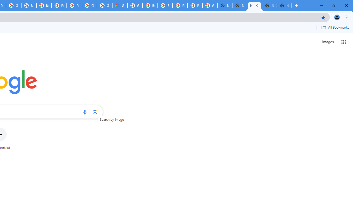 This screenshot has height=198, width=353. Describe the element at coordinates (239, 5) in the screenshot. I see `New Tab` at that location.